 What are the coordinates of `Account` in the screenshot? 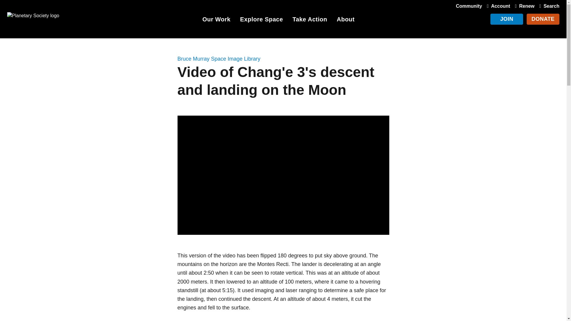 It's located at (497, 6).